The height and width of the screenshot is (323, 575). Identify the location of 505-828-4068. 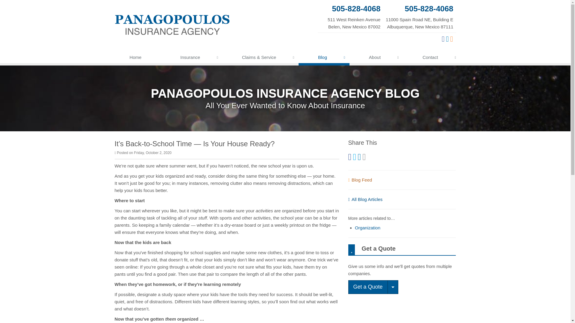
(192, 59).